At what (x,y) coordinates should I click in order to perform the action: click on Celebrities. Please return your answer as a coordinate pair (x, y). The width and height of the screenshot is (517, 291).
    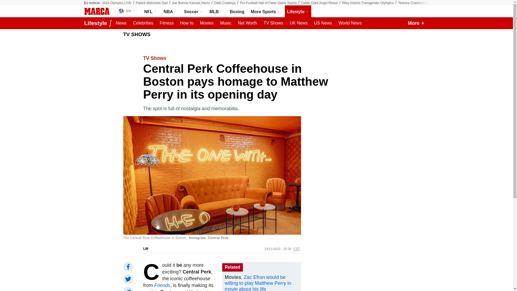
    Looking at the image, I should click on (193, 11).